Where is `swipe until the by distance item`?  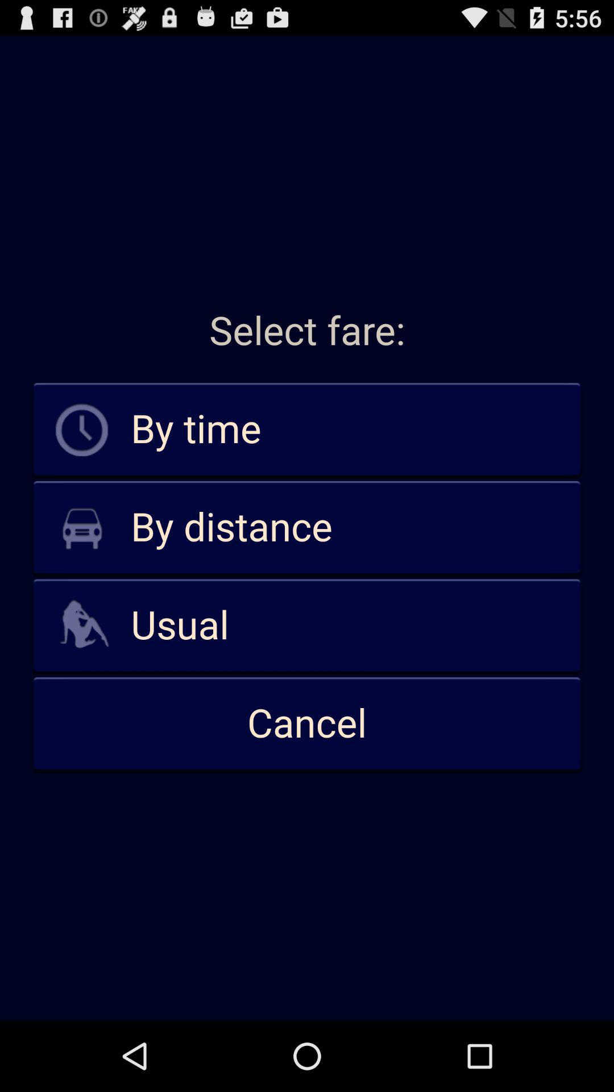 swipe until the by distance item is located at coordinates (307, 528).